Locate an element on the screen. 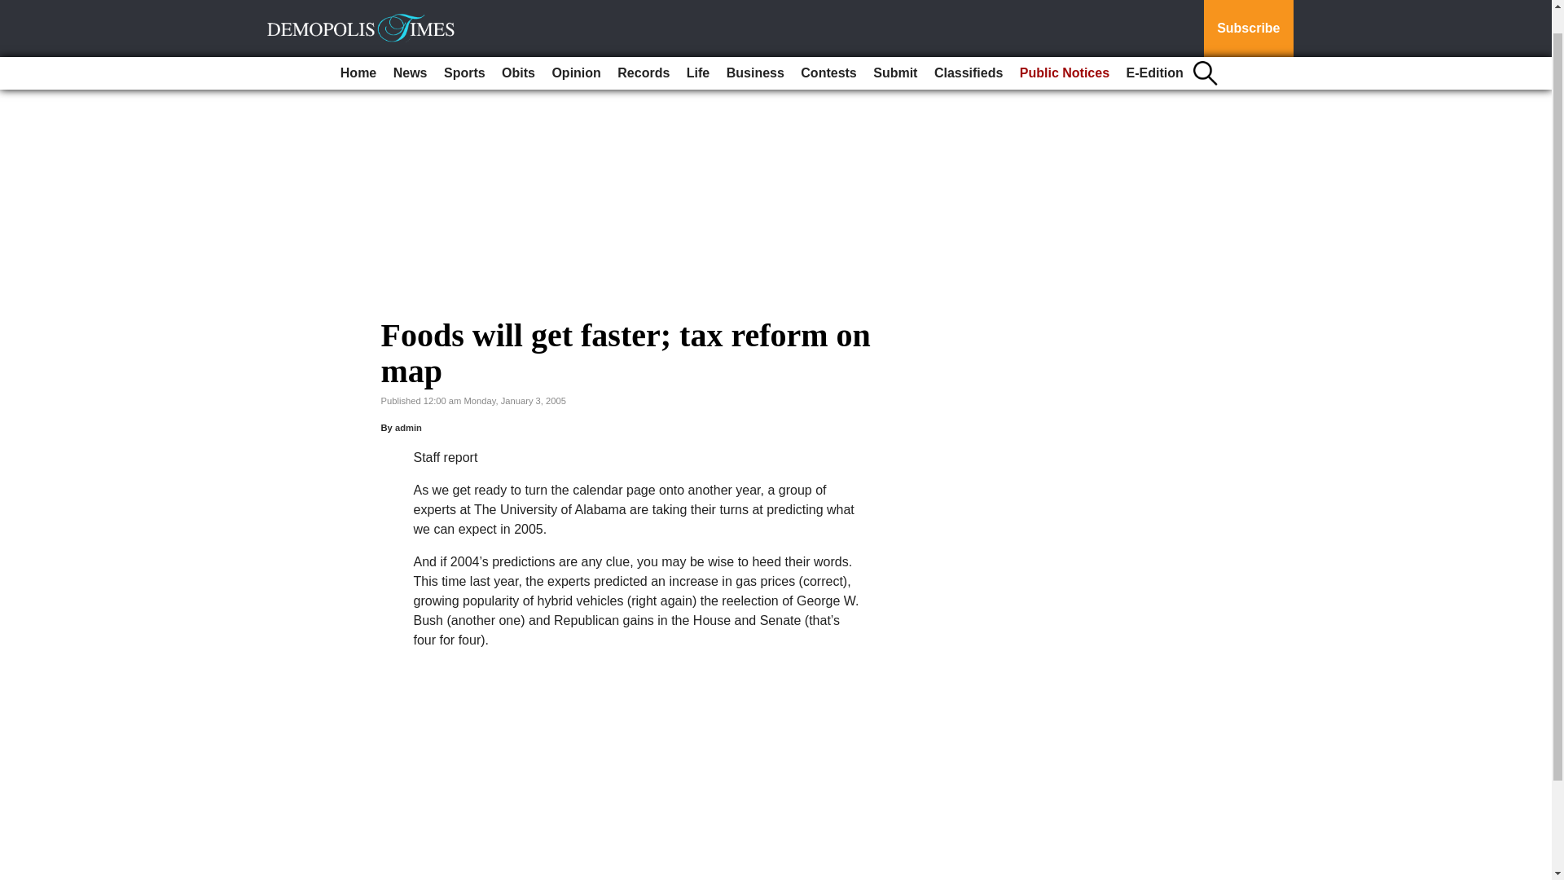  Opinion is located at coordinates (575, 47).